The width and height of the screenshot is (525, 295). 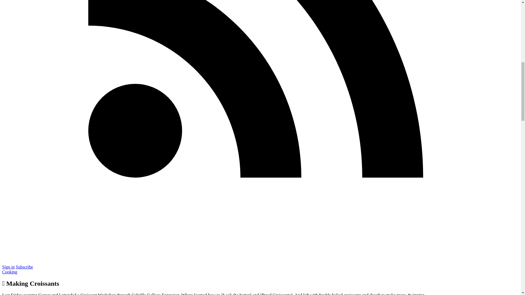 What do you see at coordinates (24, 267) in the screenshot?
I see `Subscribe` at bounding box center [24, 267].